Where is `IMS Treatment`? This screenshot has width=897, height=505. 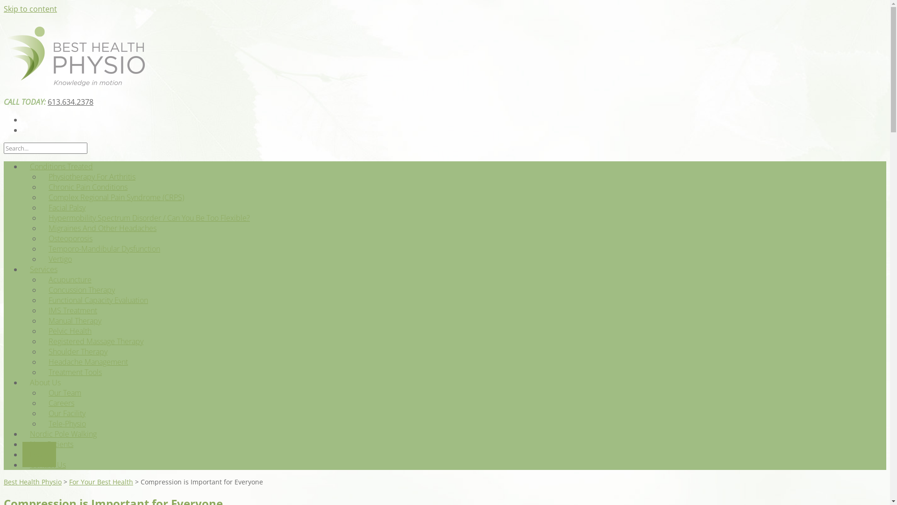
IMS Treatment is located at coordinates (73, 310).